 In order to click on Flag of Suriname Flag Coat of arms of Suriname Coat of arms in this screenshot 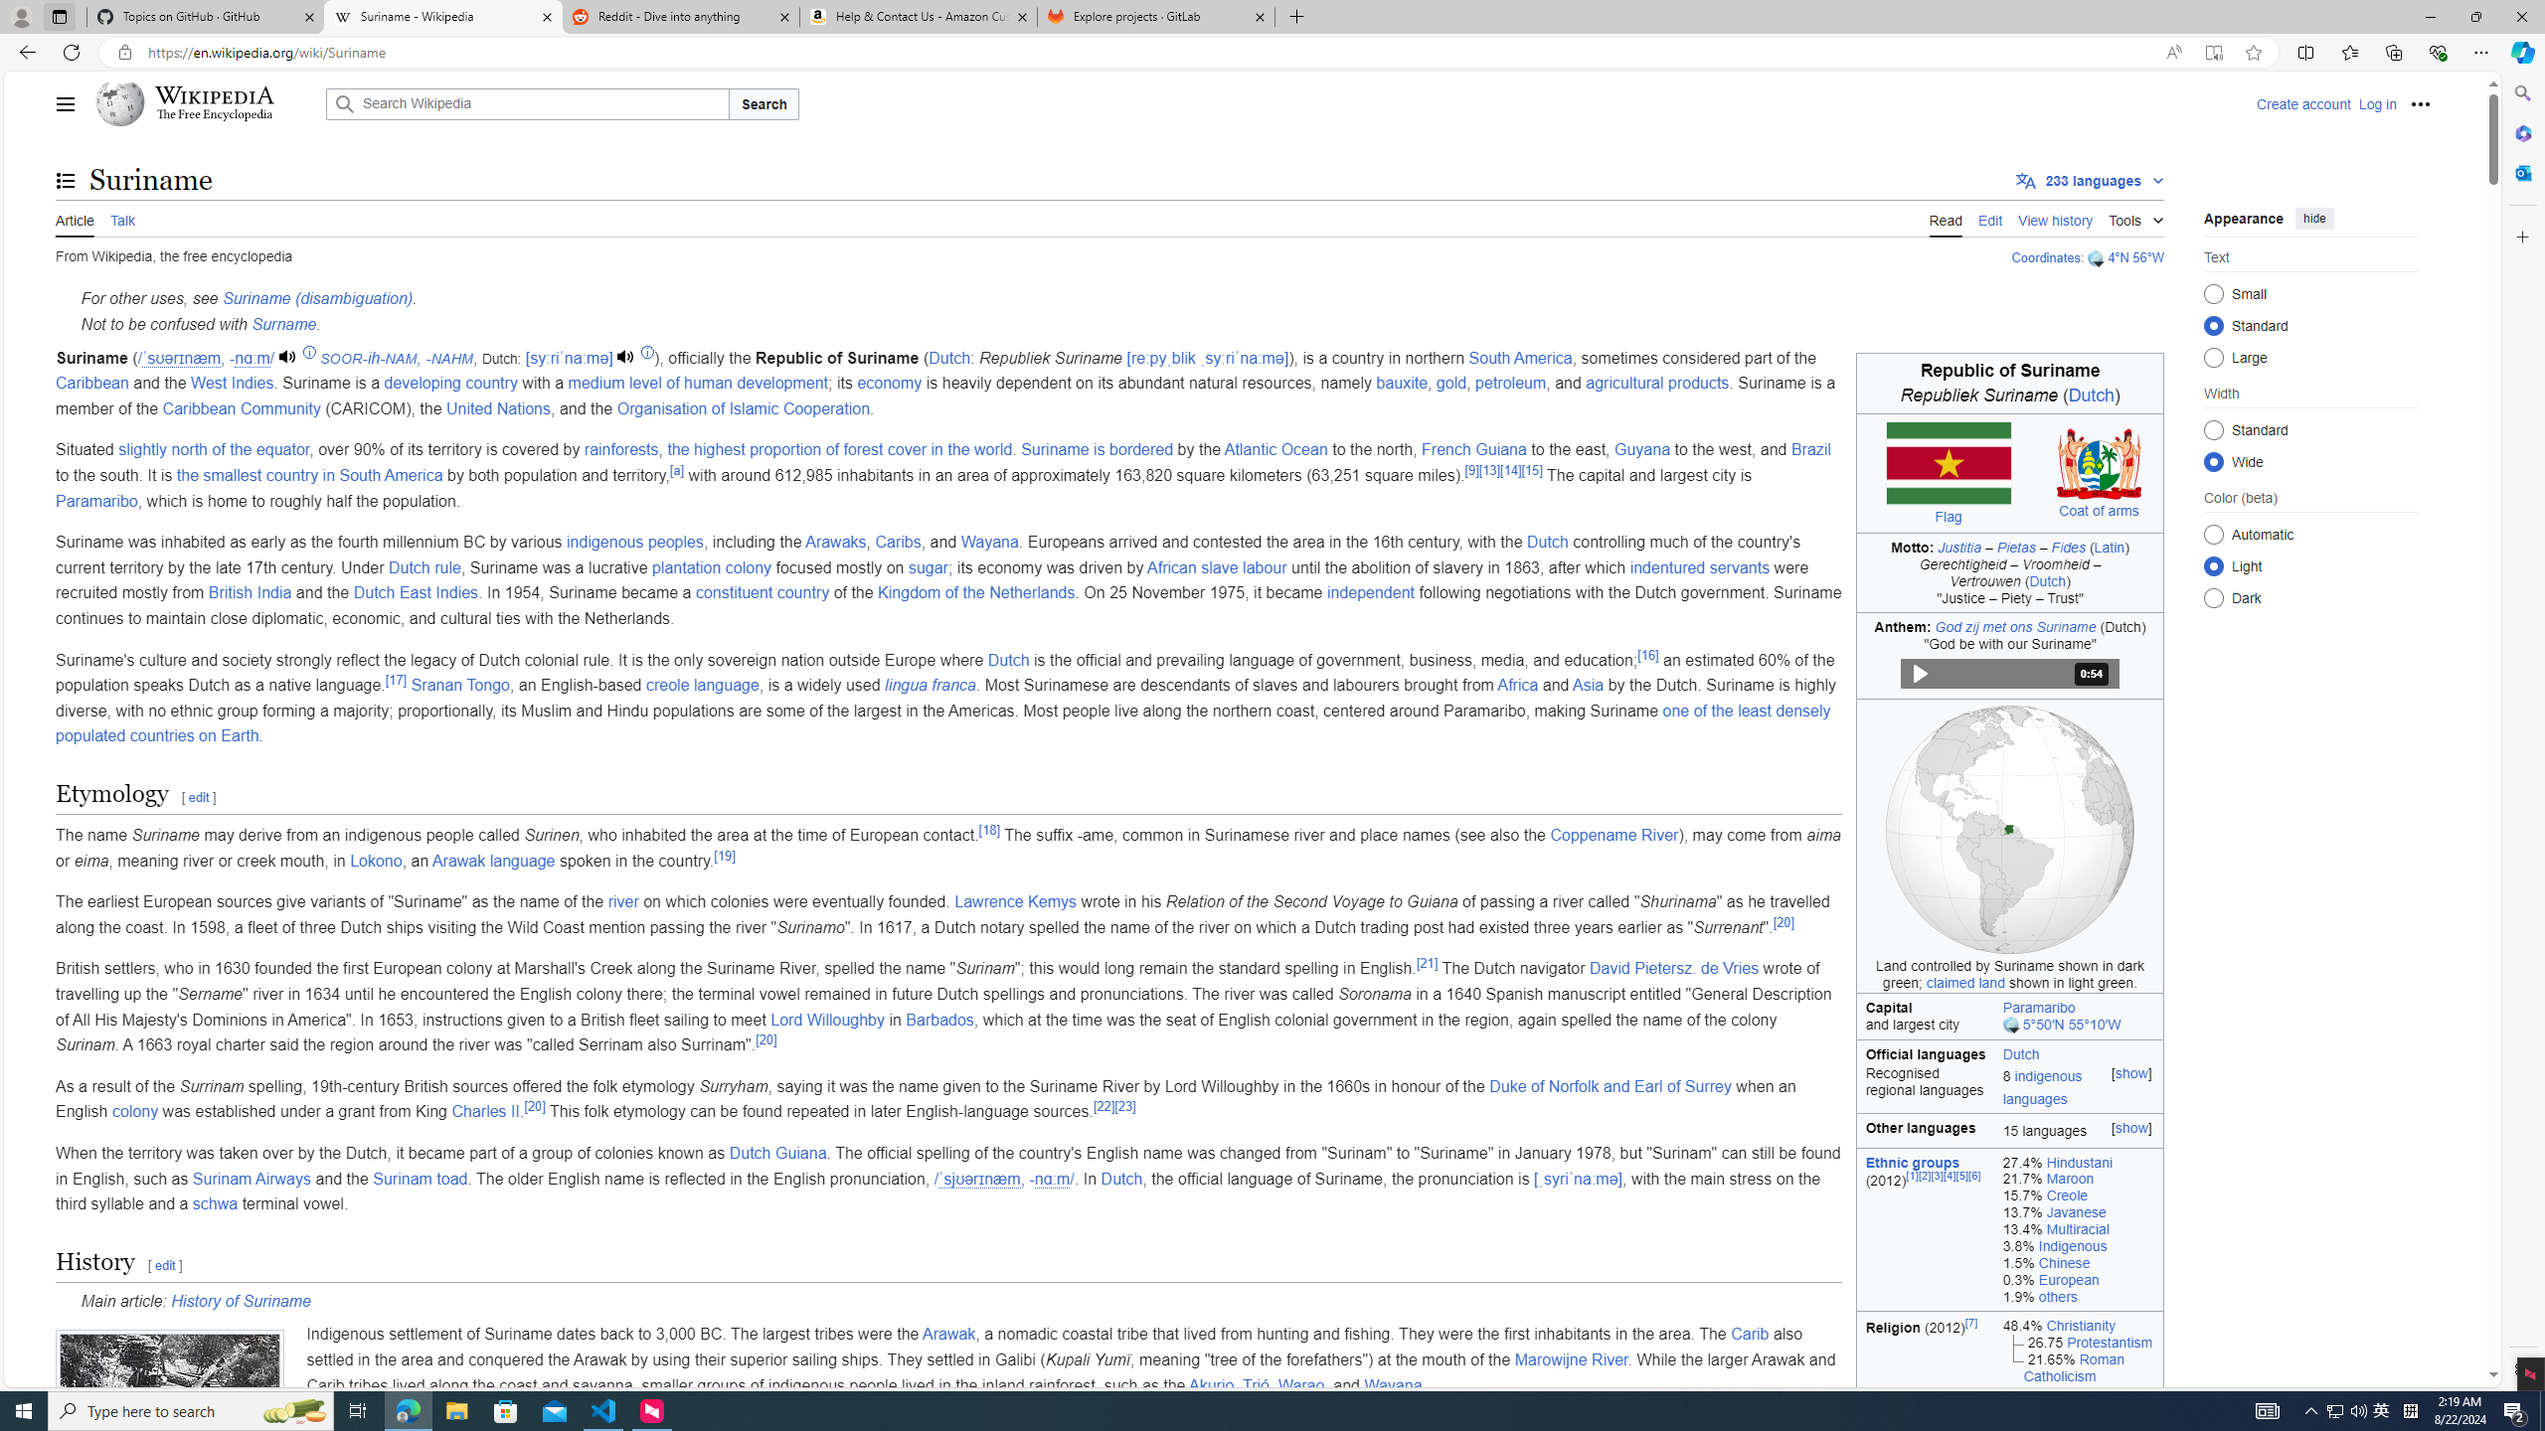, I will do `click(2009, 473)`.